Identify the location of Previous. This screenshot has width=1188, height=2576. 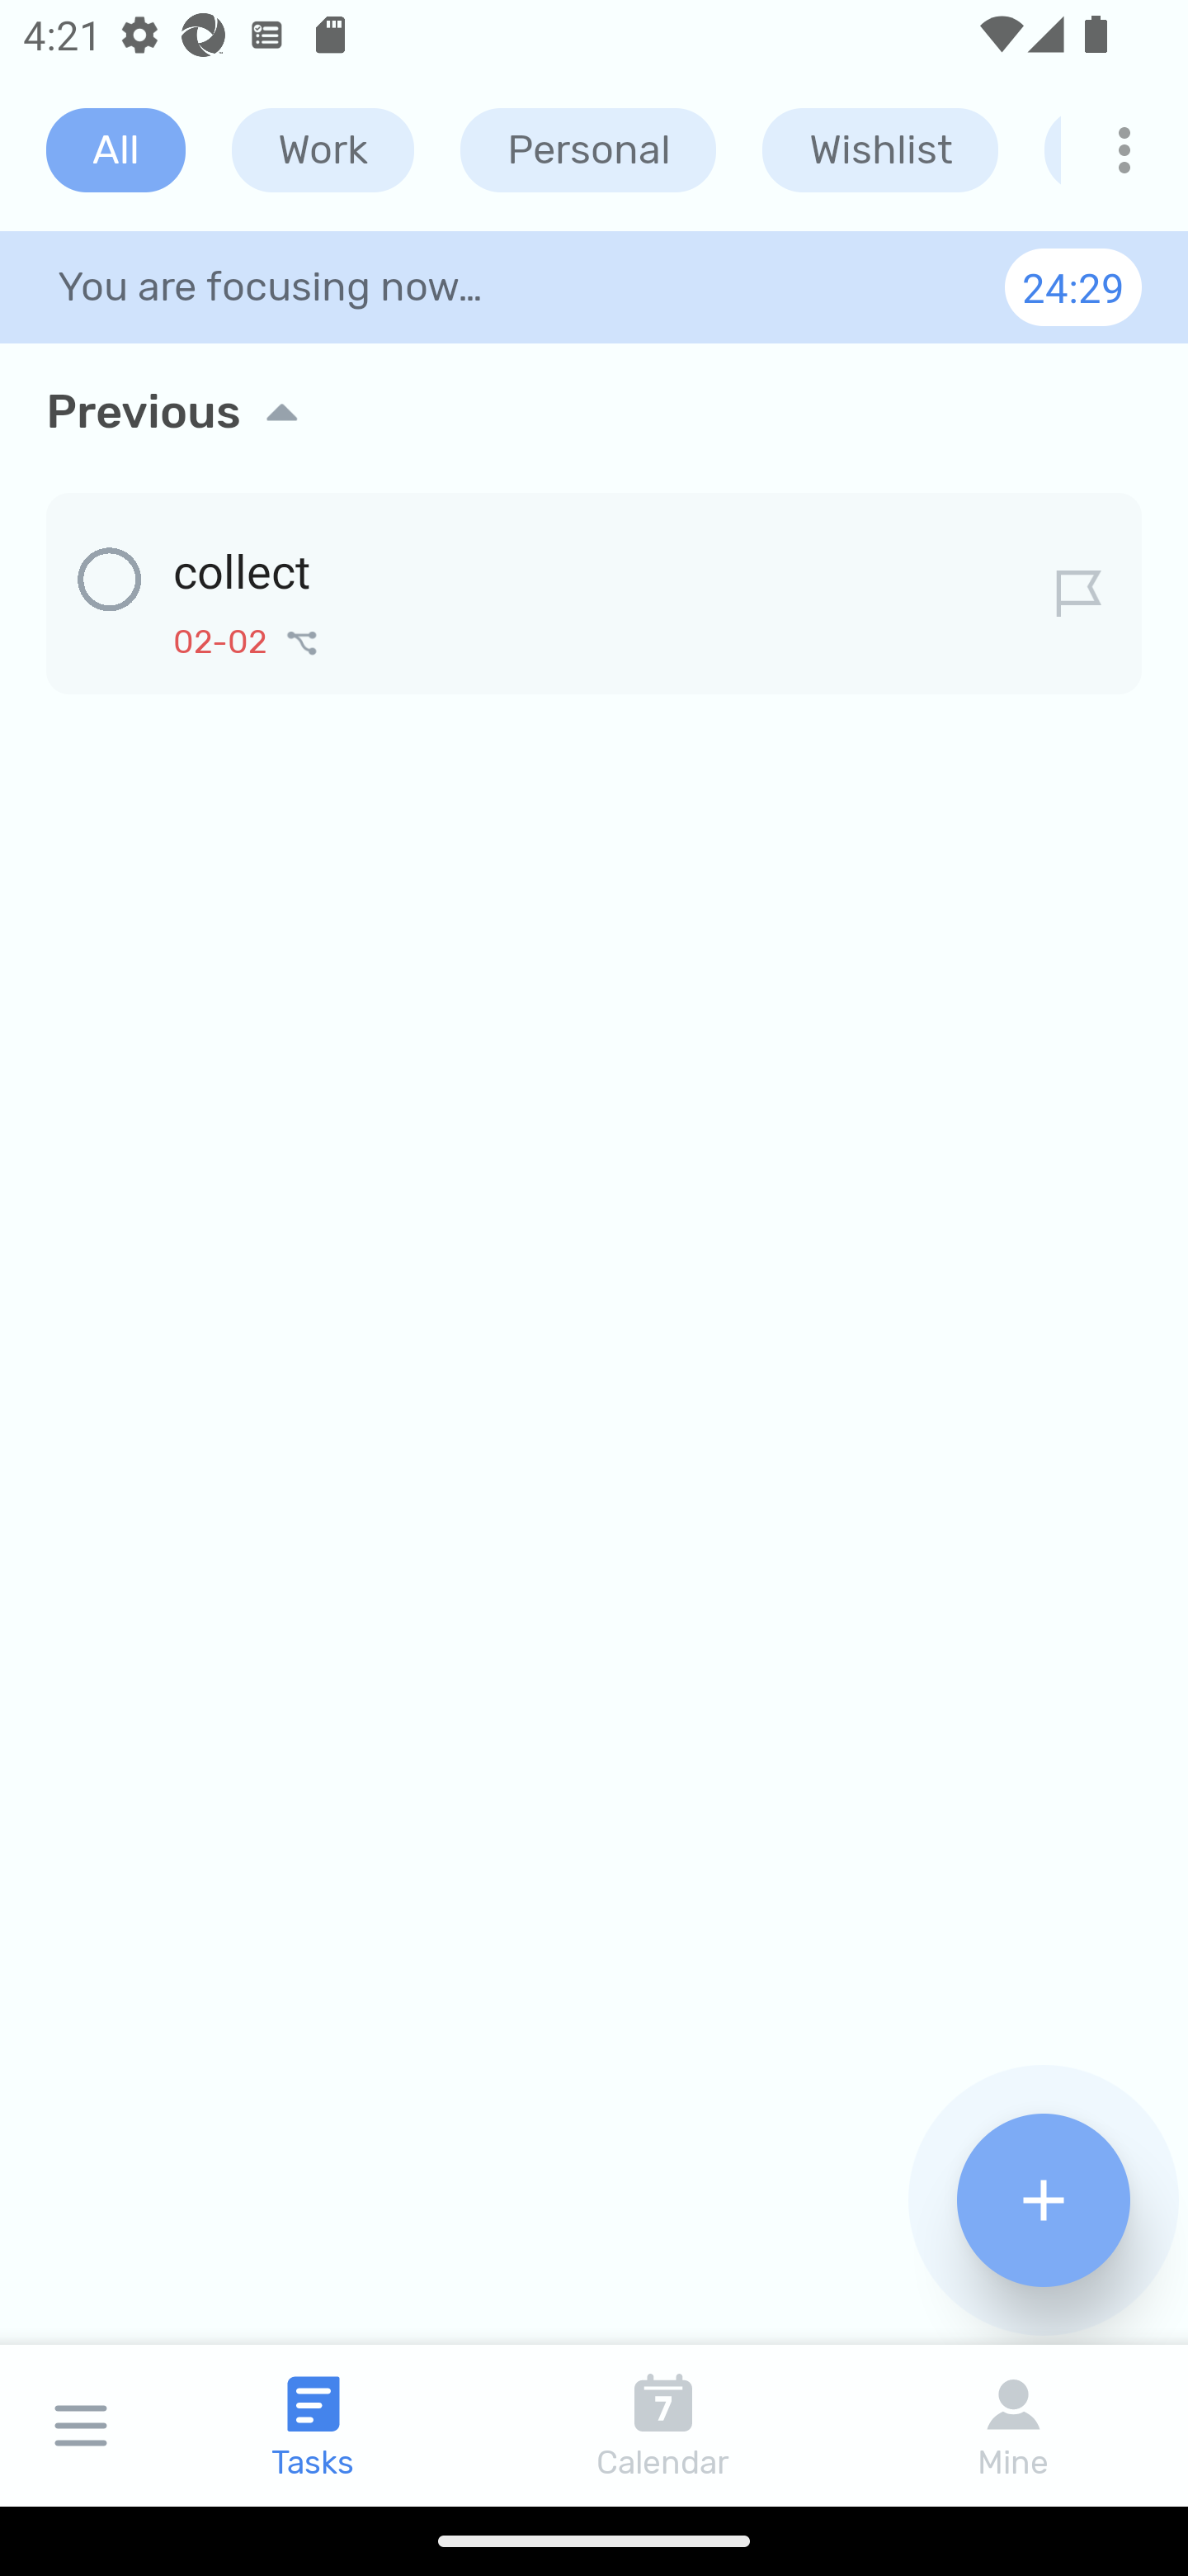
(594, 411).